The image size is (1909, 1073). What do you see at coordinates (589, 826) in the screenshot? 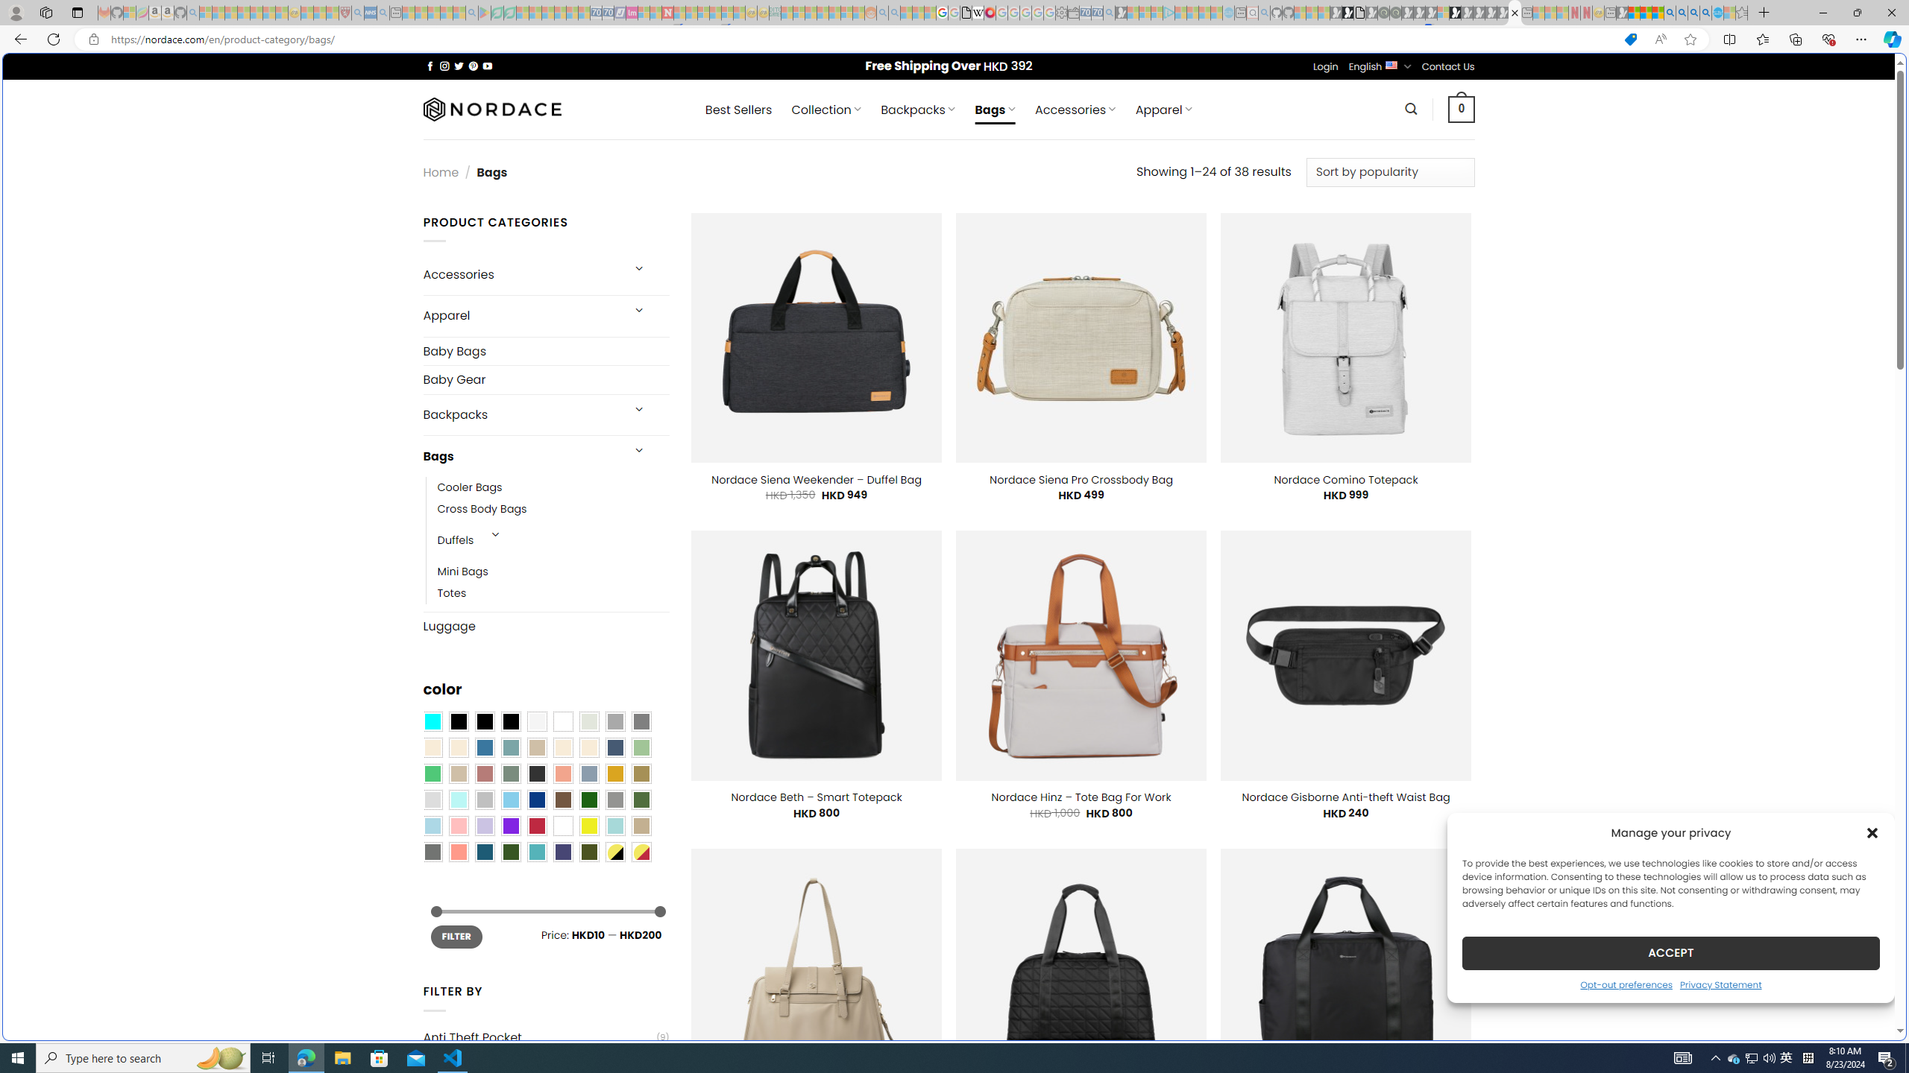
I see `Yellow` at bounding box center [589, 826].